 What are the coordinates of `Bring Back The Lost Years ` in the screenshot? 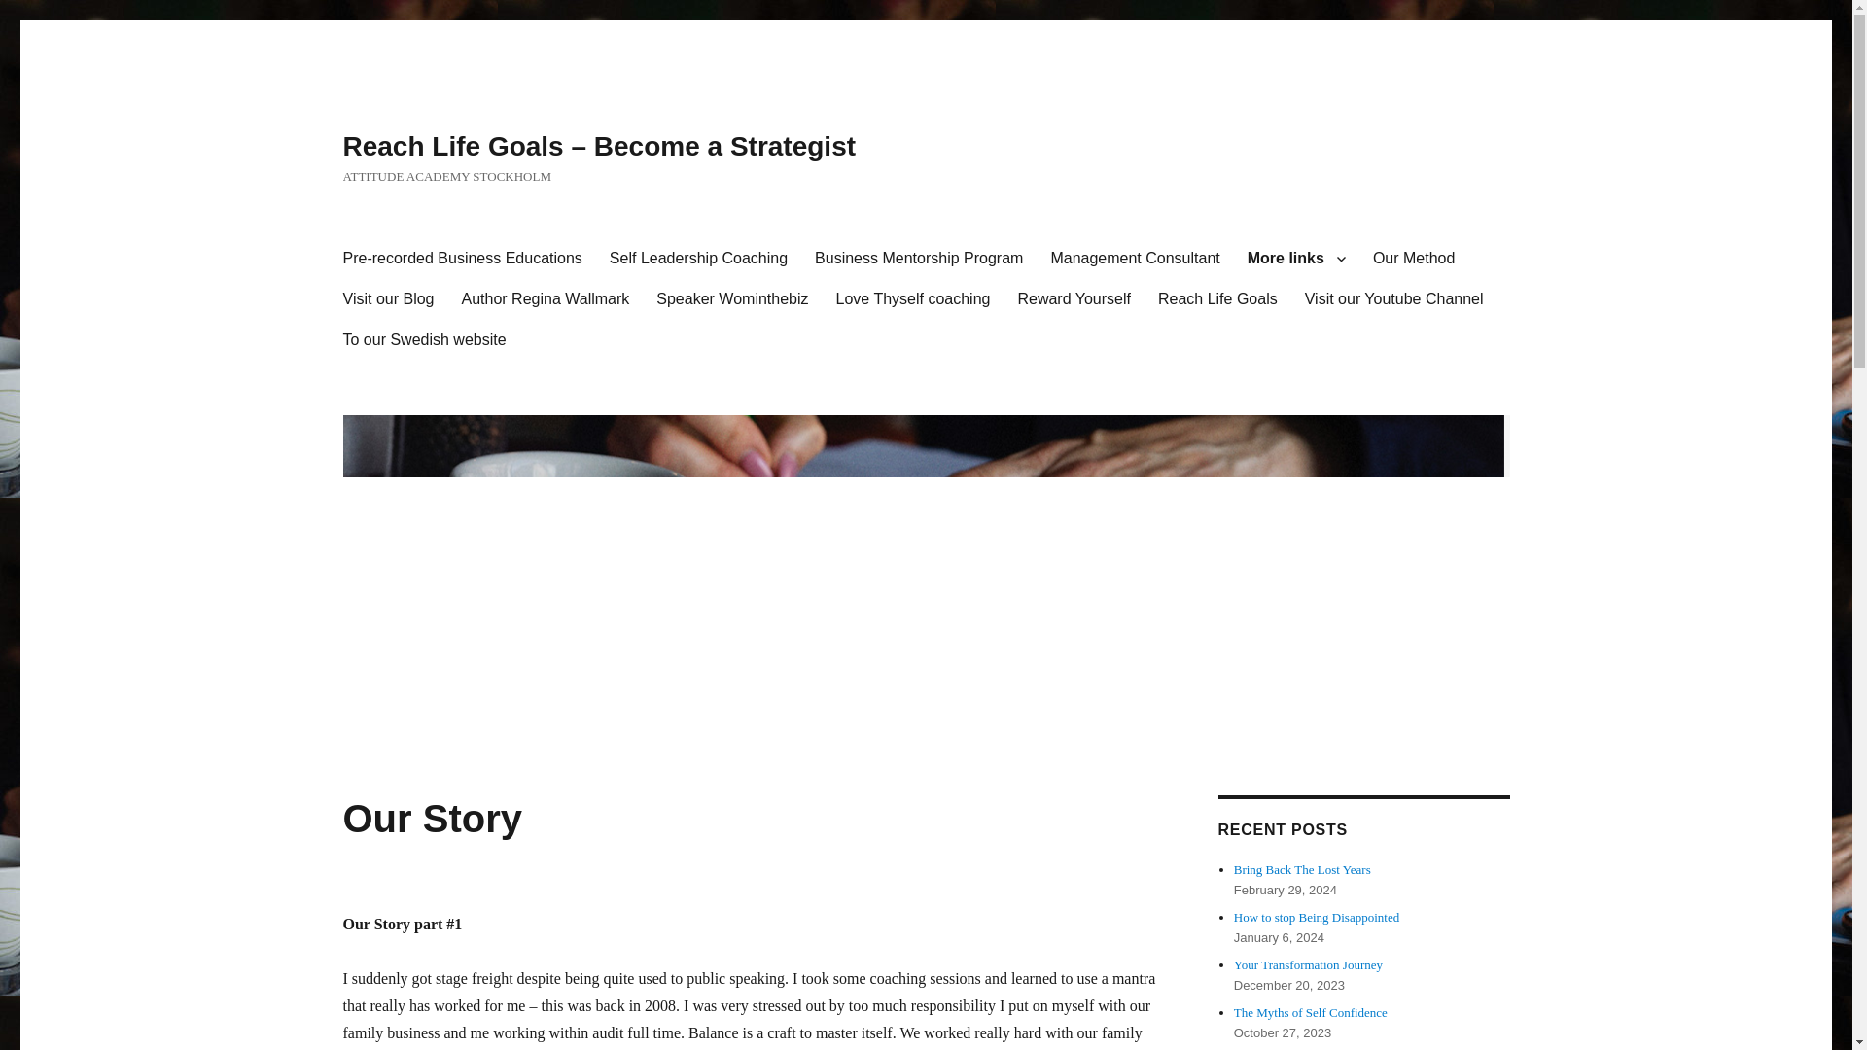 It's located at (1304, 869).